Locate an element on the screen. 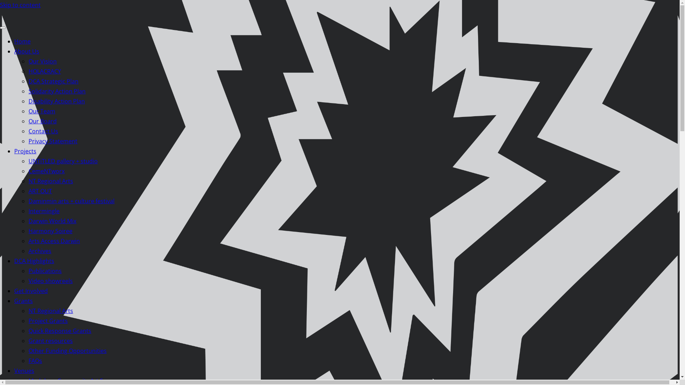 The image size is (685, 385). Quick Response Grants is located at coordinates (60, 331).